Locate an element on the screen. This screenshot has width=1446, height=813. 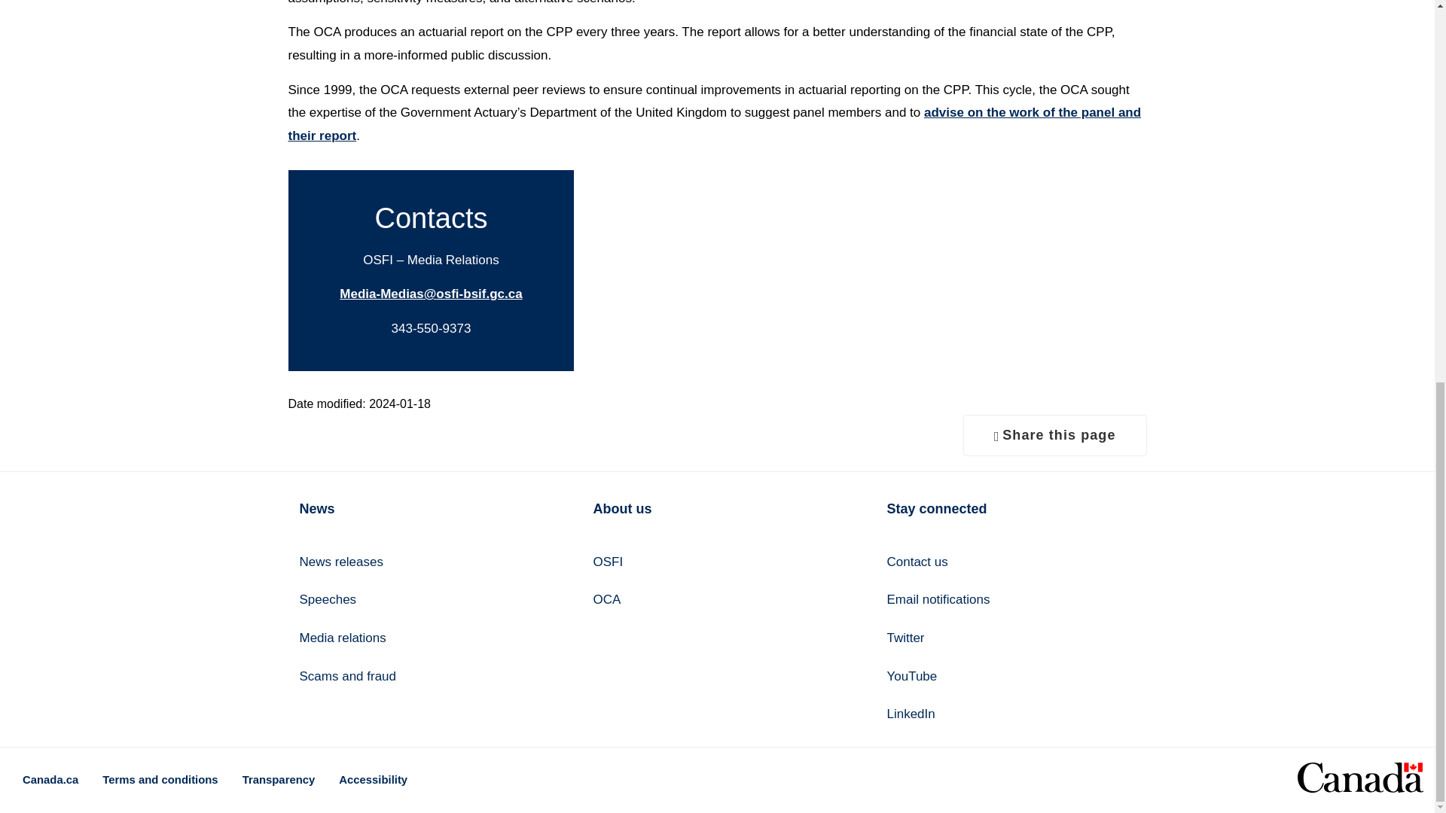
Share this page is located at coordinates (1054, 434).